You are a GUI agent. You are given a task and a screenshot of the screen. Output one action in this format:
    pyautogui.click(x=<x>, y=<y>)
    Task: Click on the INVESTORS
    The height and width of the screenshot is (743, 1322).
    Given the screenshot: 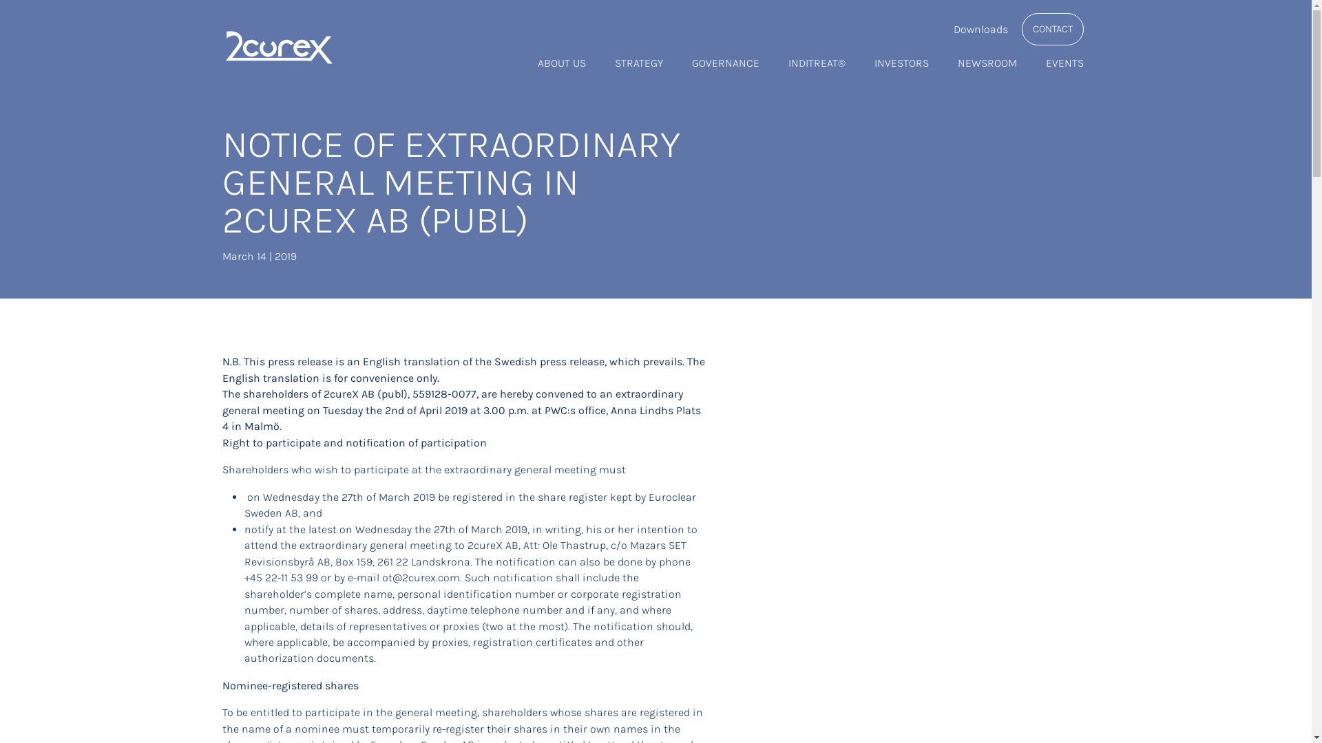 What is the action you would take?
    pyautogui.click(x=902, y=63)
    